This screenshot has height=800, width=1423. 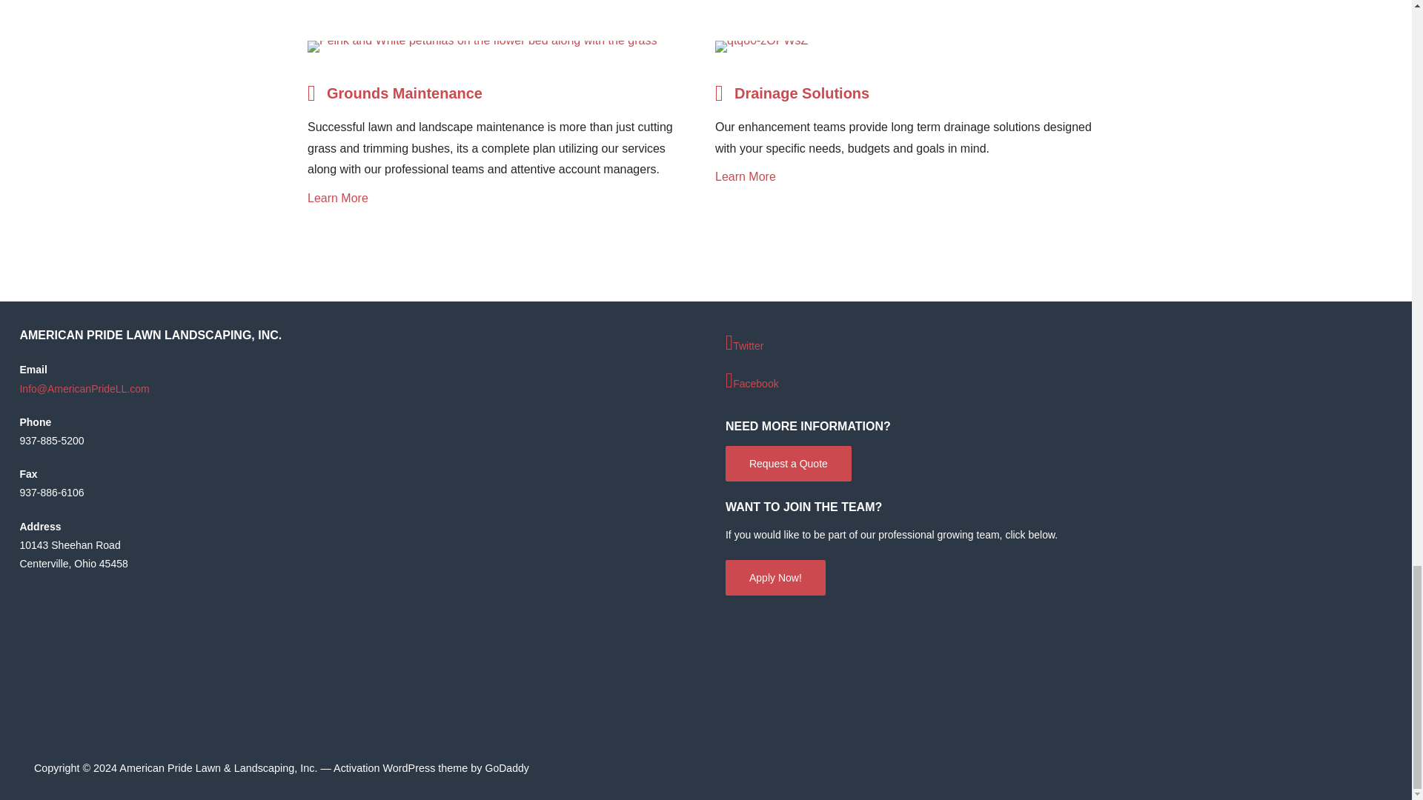 What do you see at coordinates (497, 199) in the screenshot?
I see `Learn More` at bounding box center [497, 199].